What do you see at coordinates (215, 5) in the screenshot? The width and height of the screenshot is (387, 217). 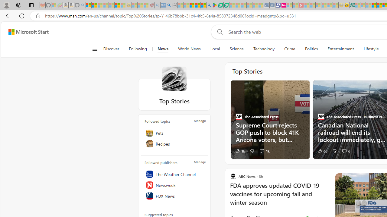 I see `Bluey: Let's Play! - Apps on Google Play` at bounding box center [215, 5].